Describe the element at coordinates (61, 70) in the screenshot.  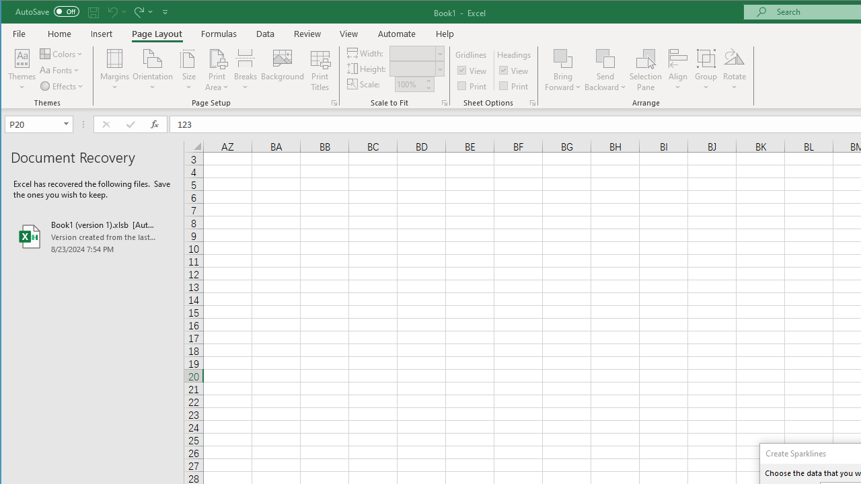
I see `Fonts` at that location.